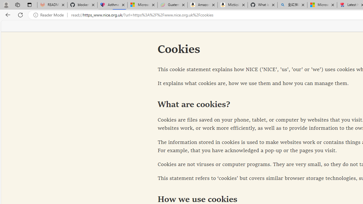  Describe the element at coordinates (50, 15) in the screenshot. I see `Reader Mode` at that location.